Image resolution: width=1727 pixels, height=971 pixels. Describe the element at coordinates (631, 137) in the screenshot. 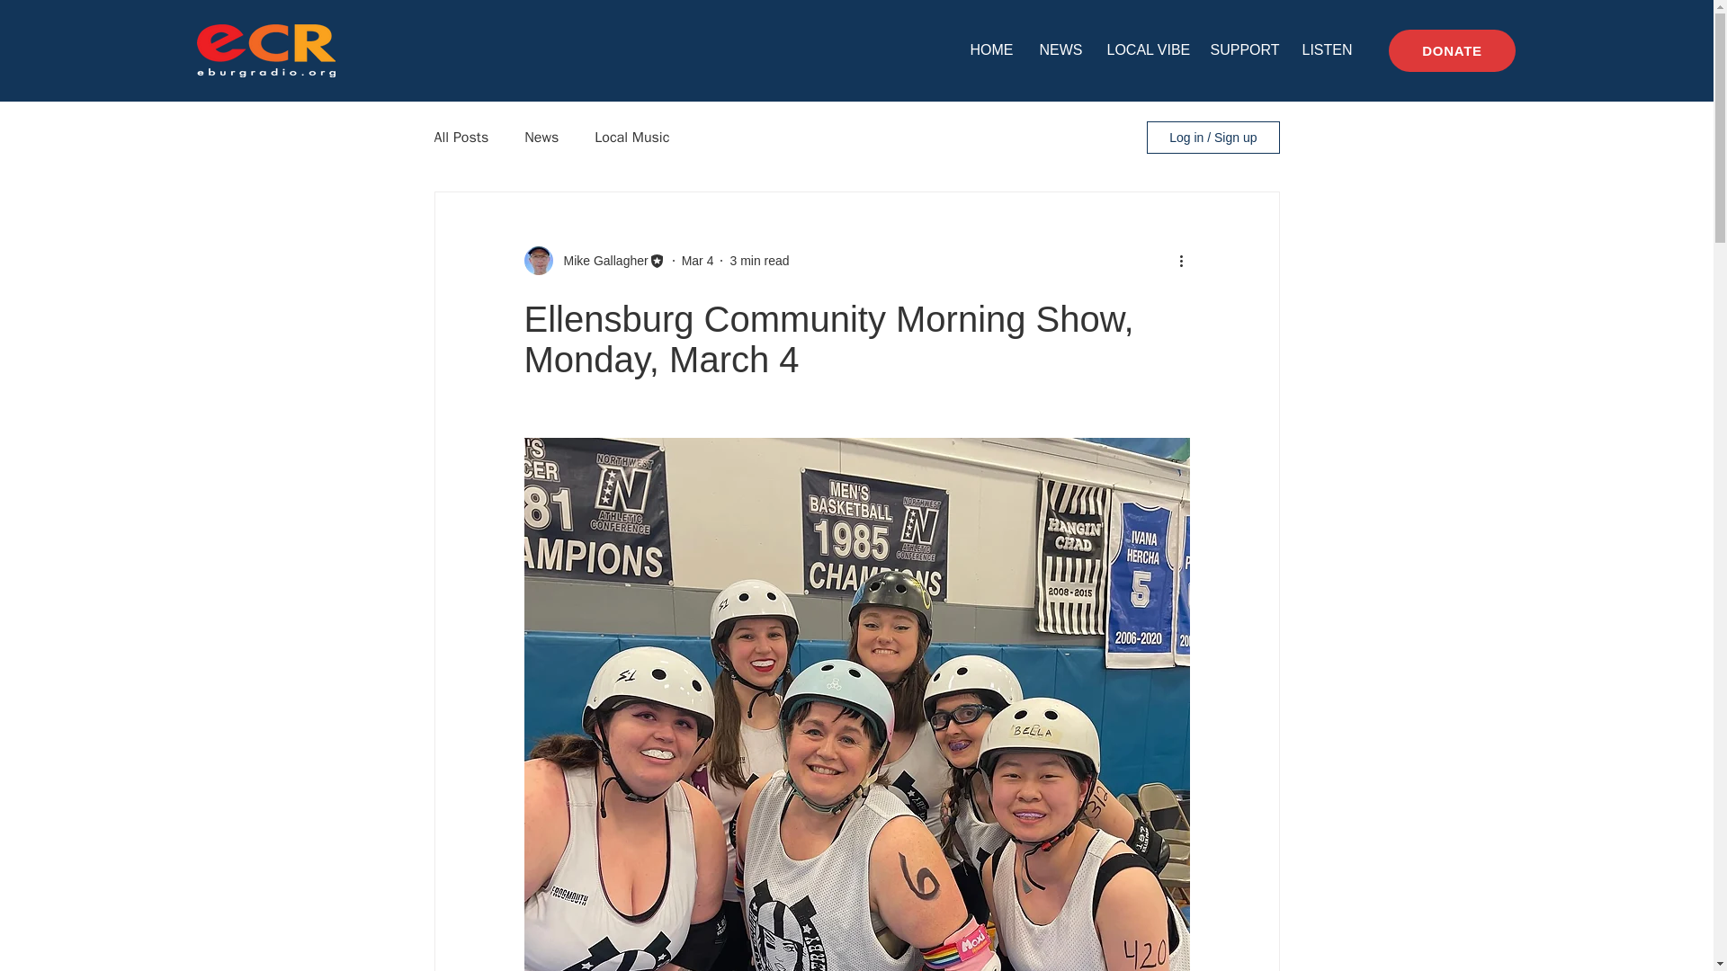

I see `Local Music` at that location.